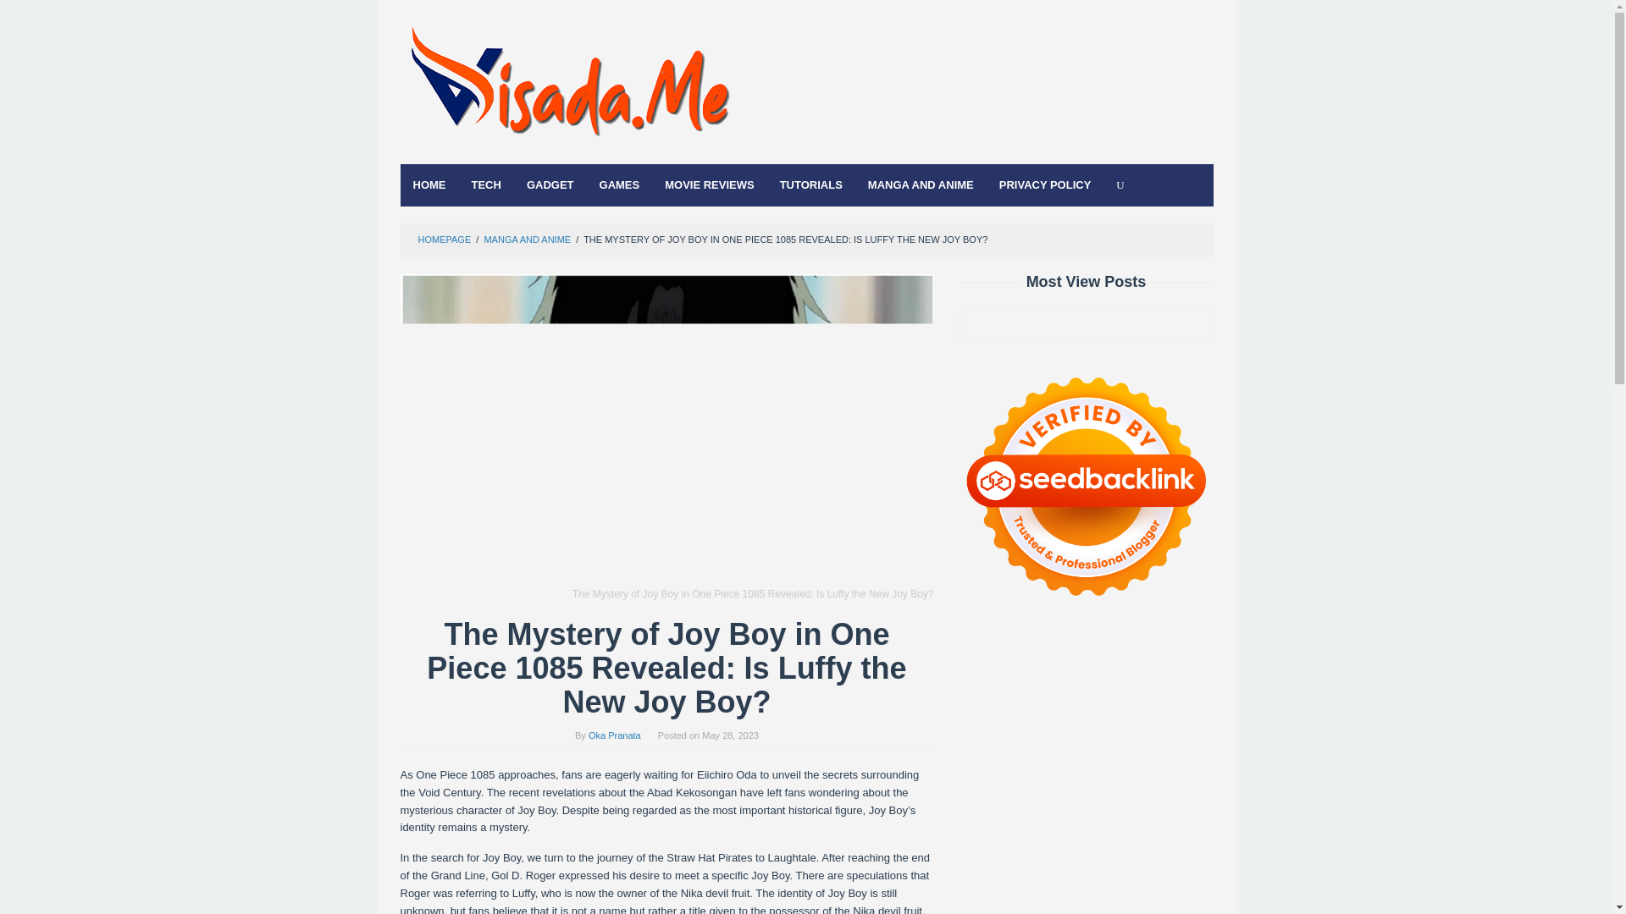 The width and height of the screenshot is (1626, 914). What do you see at coordinates (1086, 486) in the screenshot?
I see `Seedbacklink` at bounding box center [1086, 486].